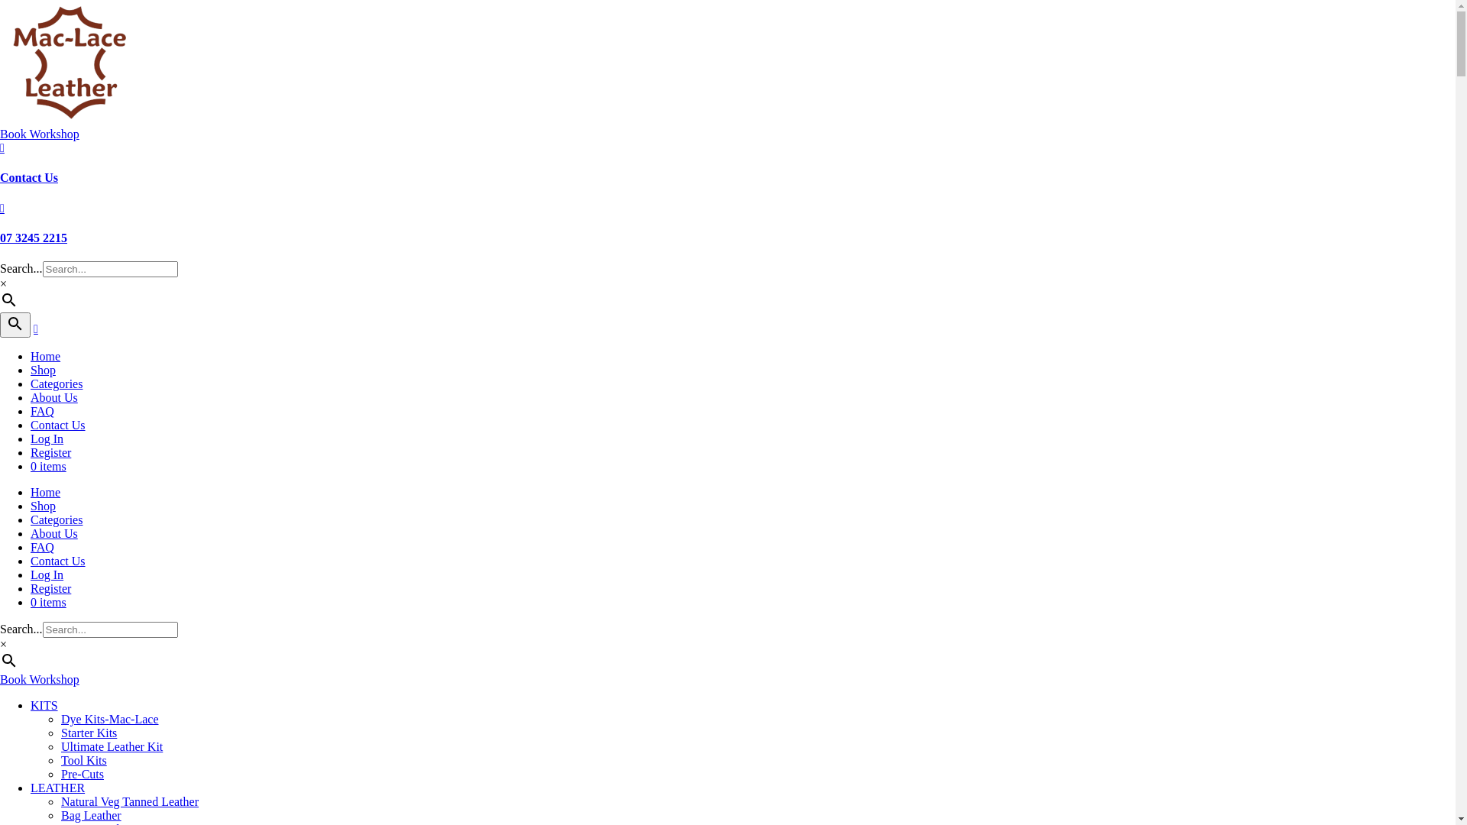 The width and height of the screenshot is (1467, 825). I want to click on Contact Us, so click(58, 561).